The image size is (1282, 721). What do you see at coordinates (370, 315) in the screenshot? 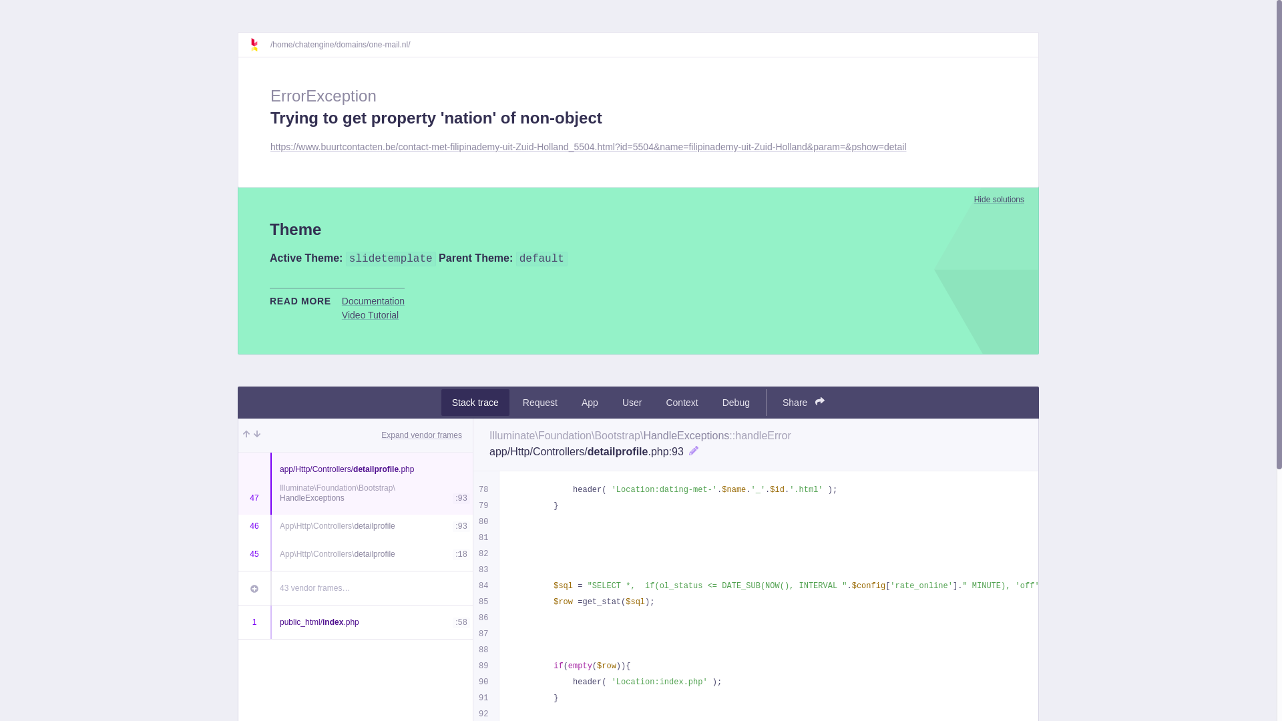
I see `Video Tutorial` at bounding box center [370, 315].